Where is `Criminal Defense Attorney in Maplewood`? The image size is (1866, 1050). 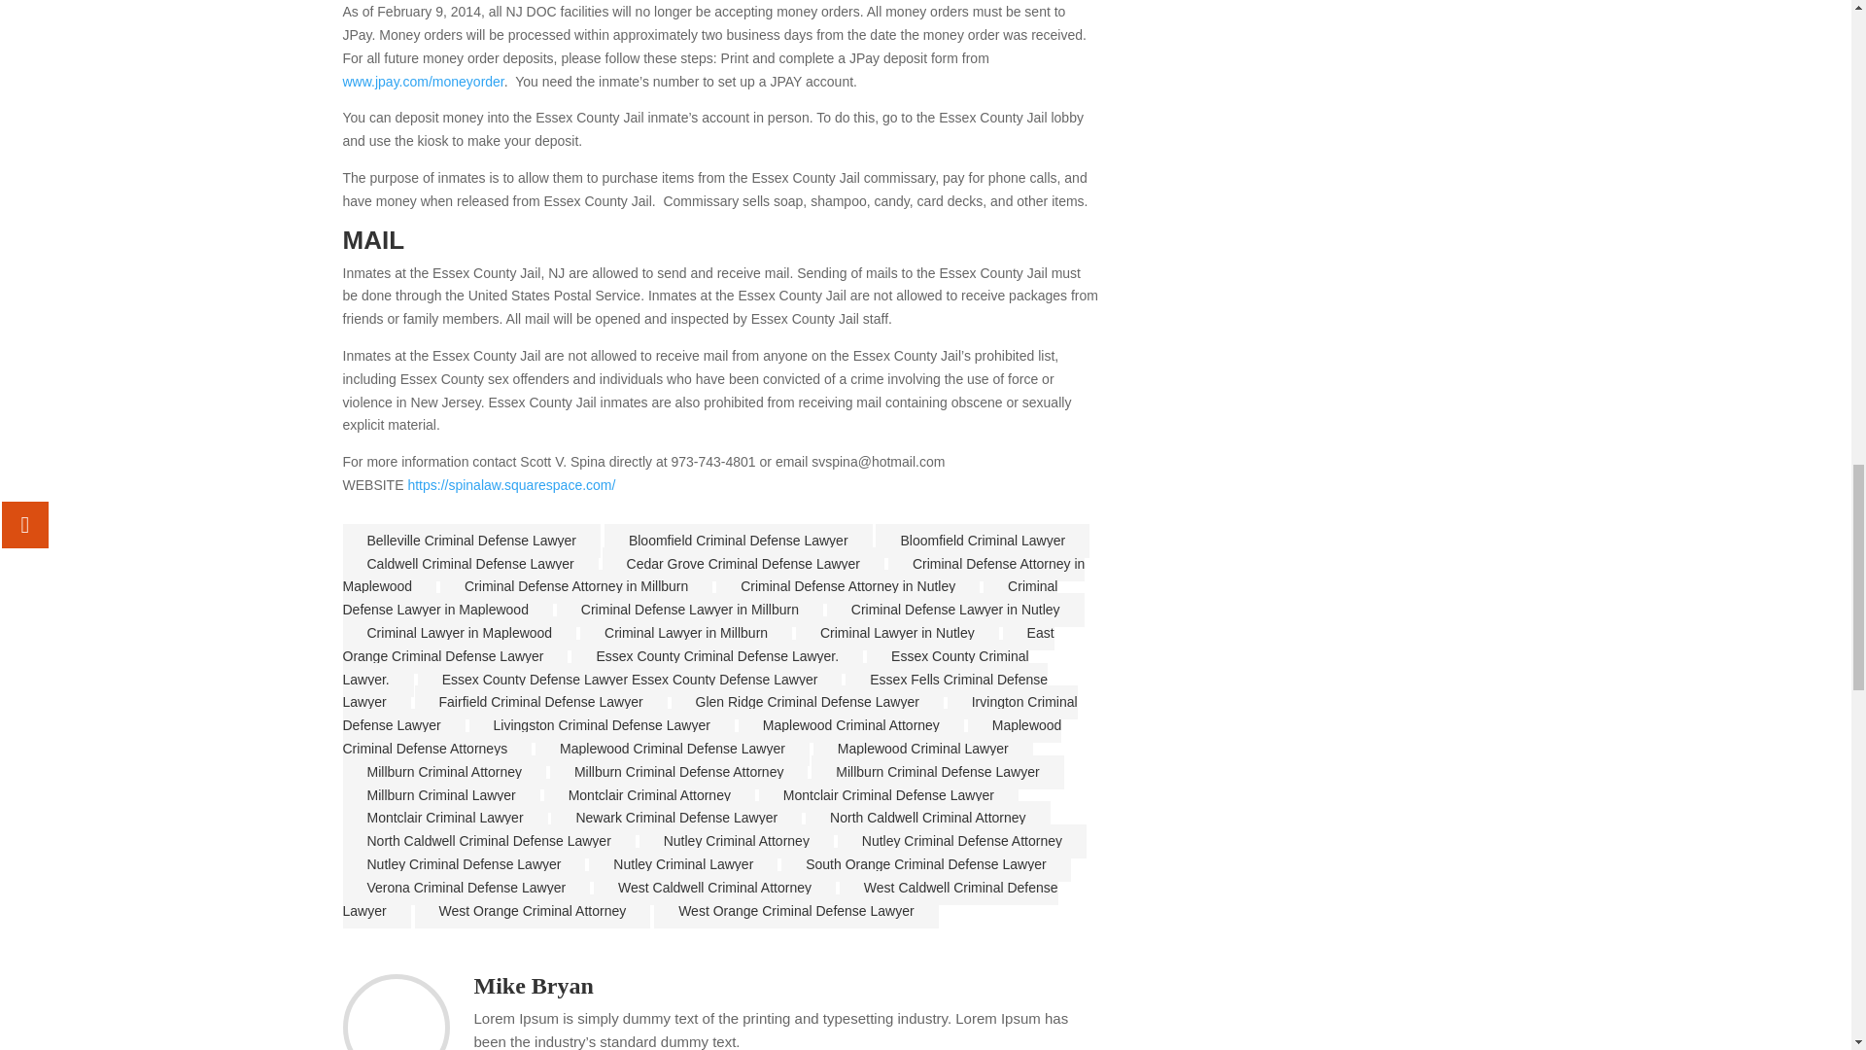 Criminal Defense Attorney in Maplewood is located at coordinates (712, 576).